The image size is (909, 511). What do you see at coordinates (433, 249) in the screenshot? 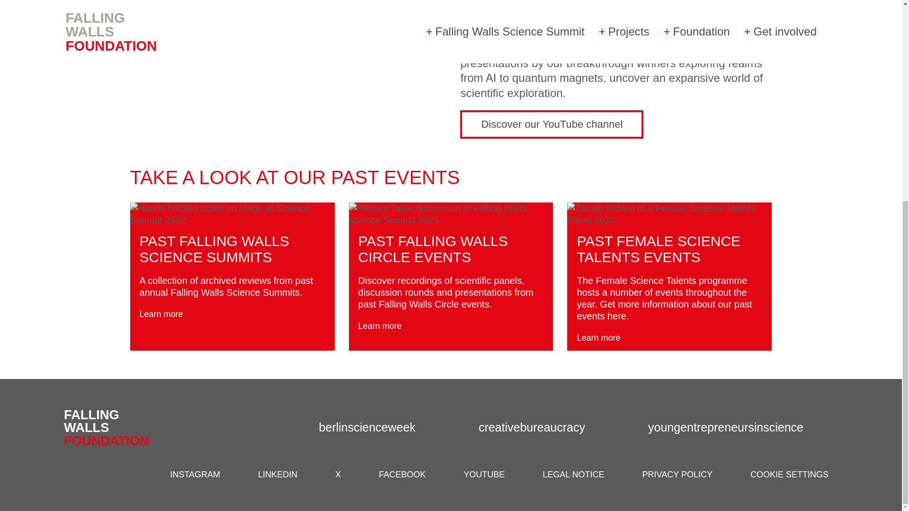
I see `PAST FALLING WALLS CIRCLE EVENTS` at bounding box center [433, 249].